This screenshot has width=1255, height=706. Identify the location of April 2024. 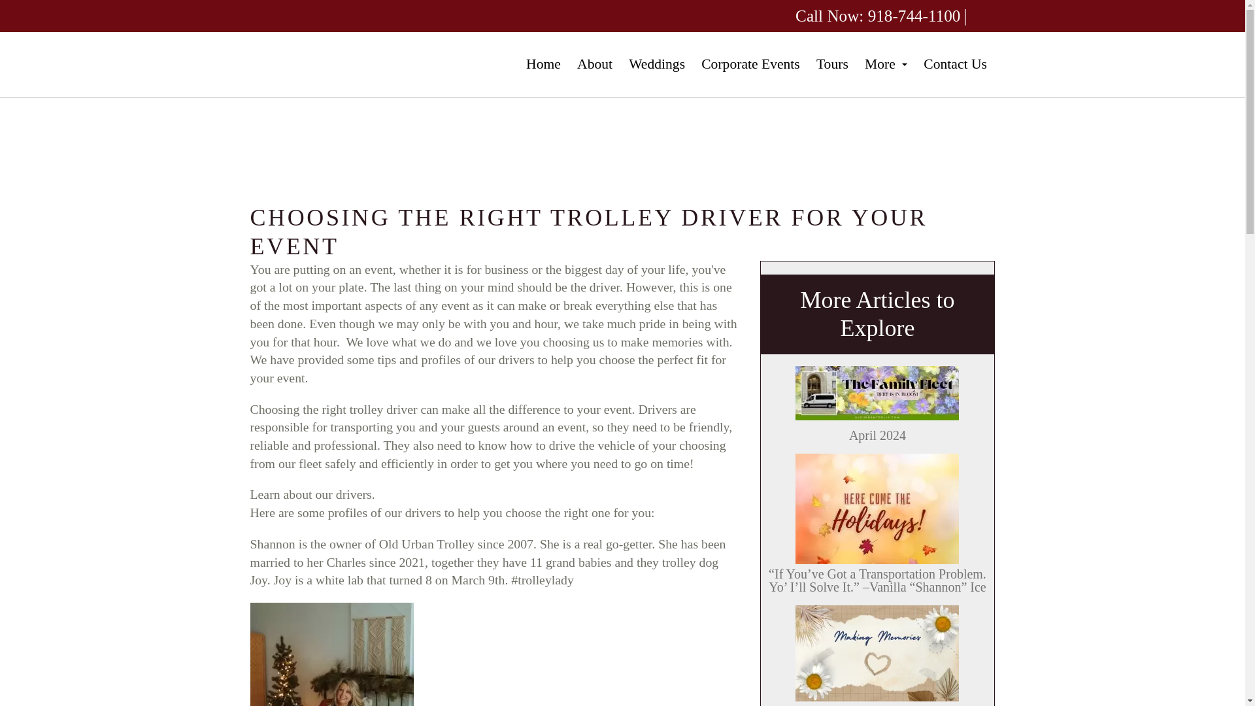
(877, 404).